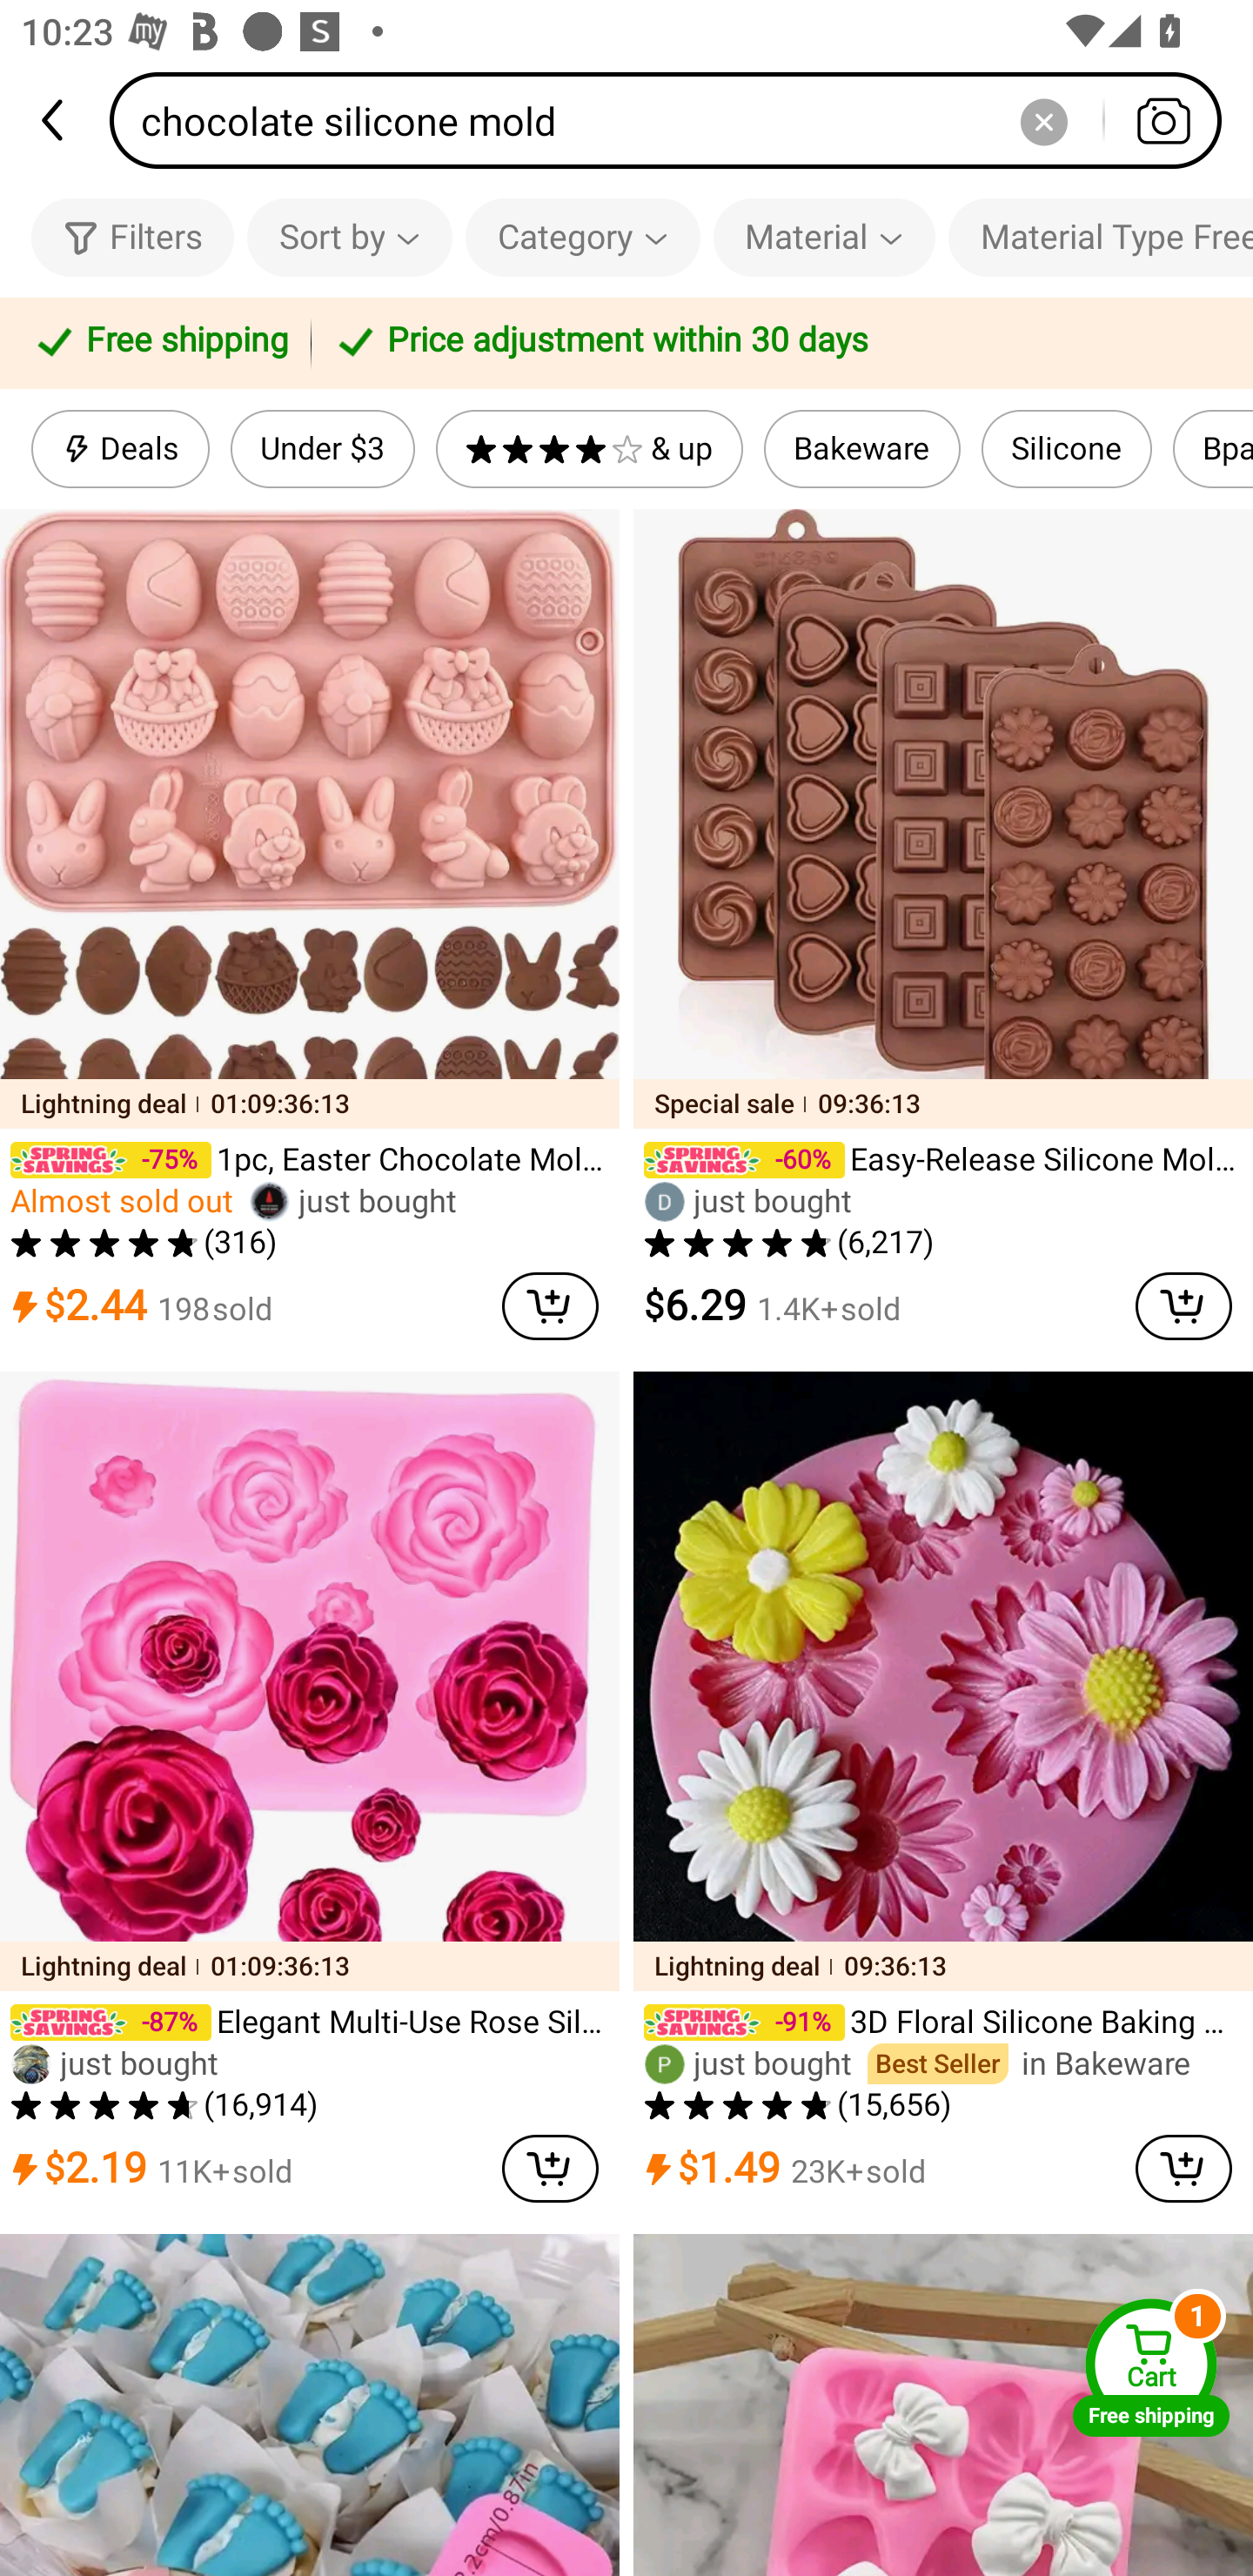 This screenshot has width=1253, height=2576. What do you see at coordinates (862, 449) in the screenshot?
I see `Bakeware` at bounding box center [862, 449].